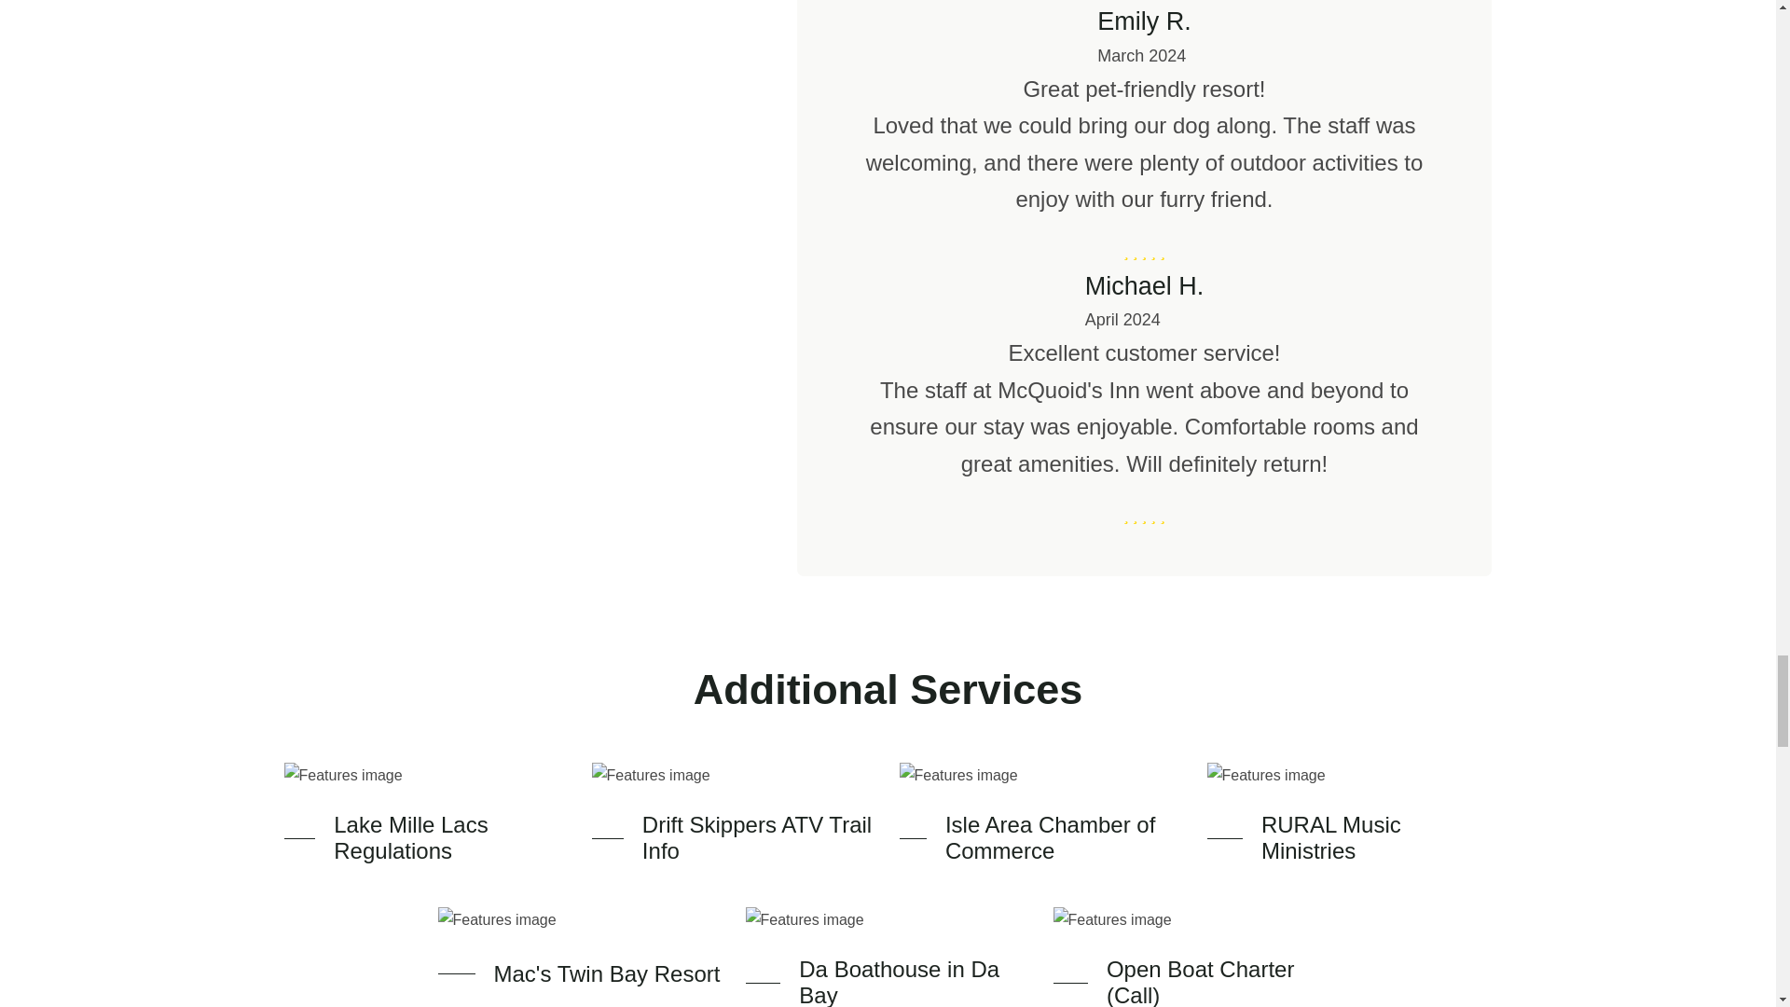 Image resolution: width=1790 pixels, height=1007 pixels. Describe the element at coordinates (759, 837) in the screenshot. I see `Drift Skippers ATV Trail Info` at that location.